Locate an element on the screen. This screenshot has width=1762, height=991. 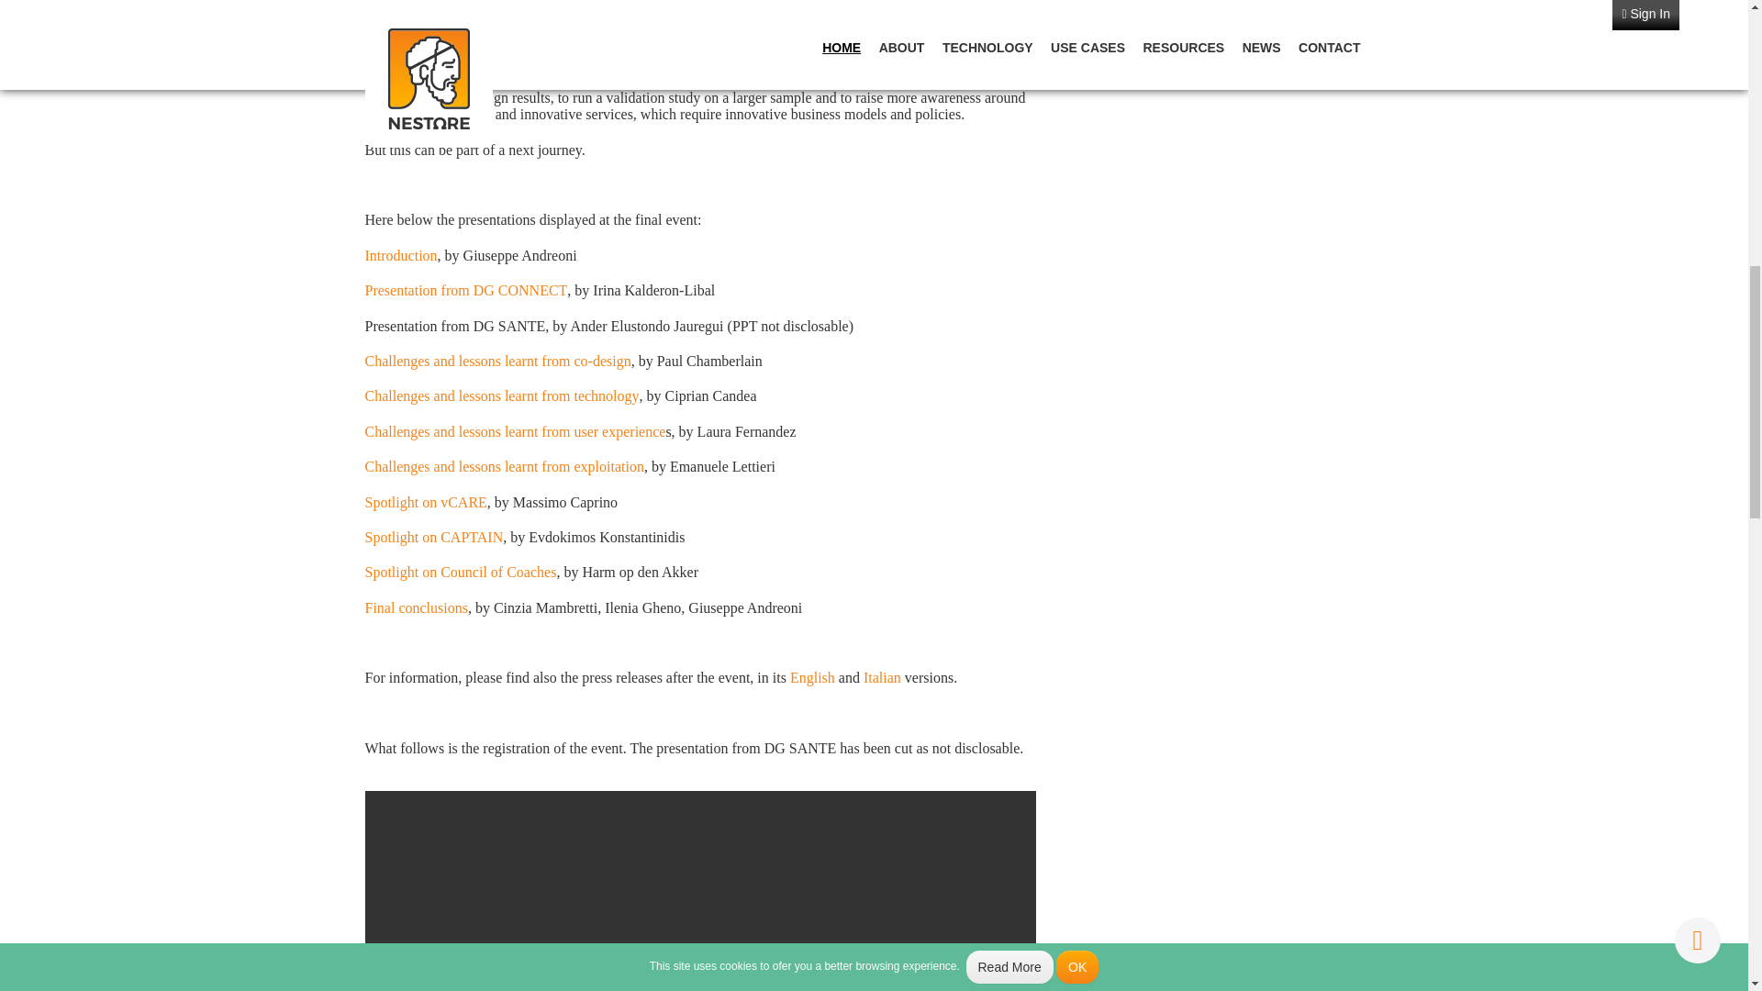
Challenges and lessons learnt from technology is located at coordinates (501, 395).